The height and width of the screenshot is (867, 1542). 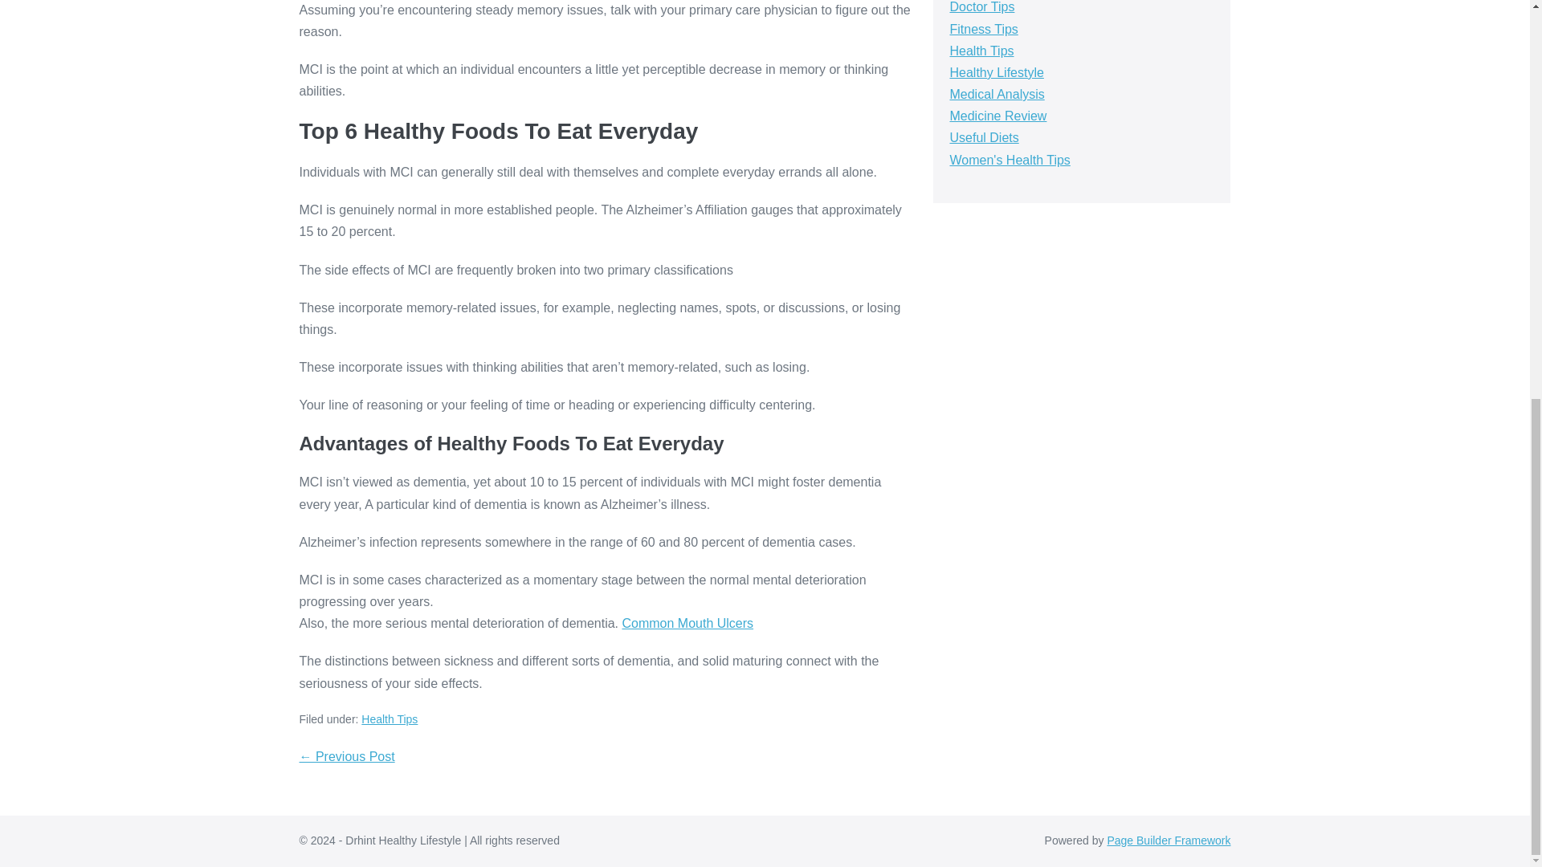 What do you see at coordinates (981, 6) in the screenshot?
I see `Doctor Tips` at bounding box center [981, 6].